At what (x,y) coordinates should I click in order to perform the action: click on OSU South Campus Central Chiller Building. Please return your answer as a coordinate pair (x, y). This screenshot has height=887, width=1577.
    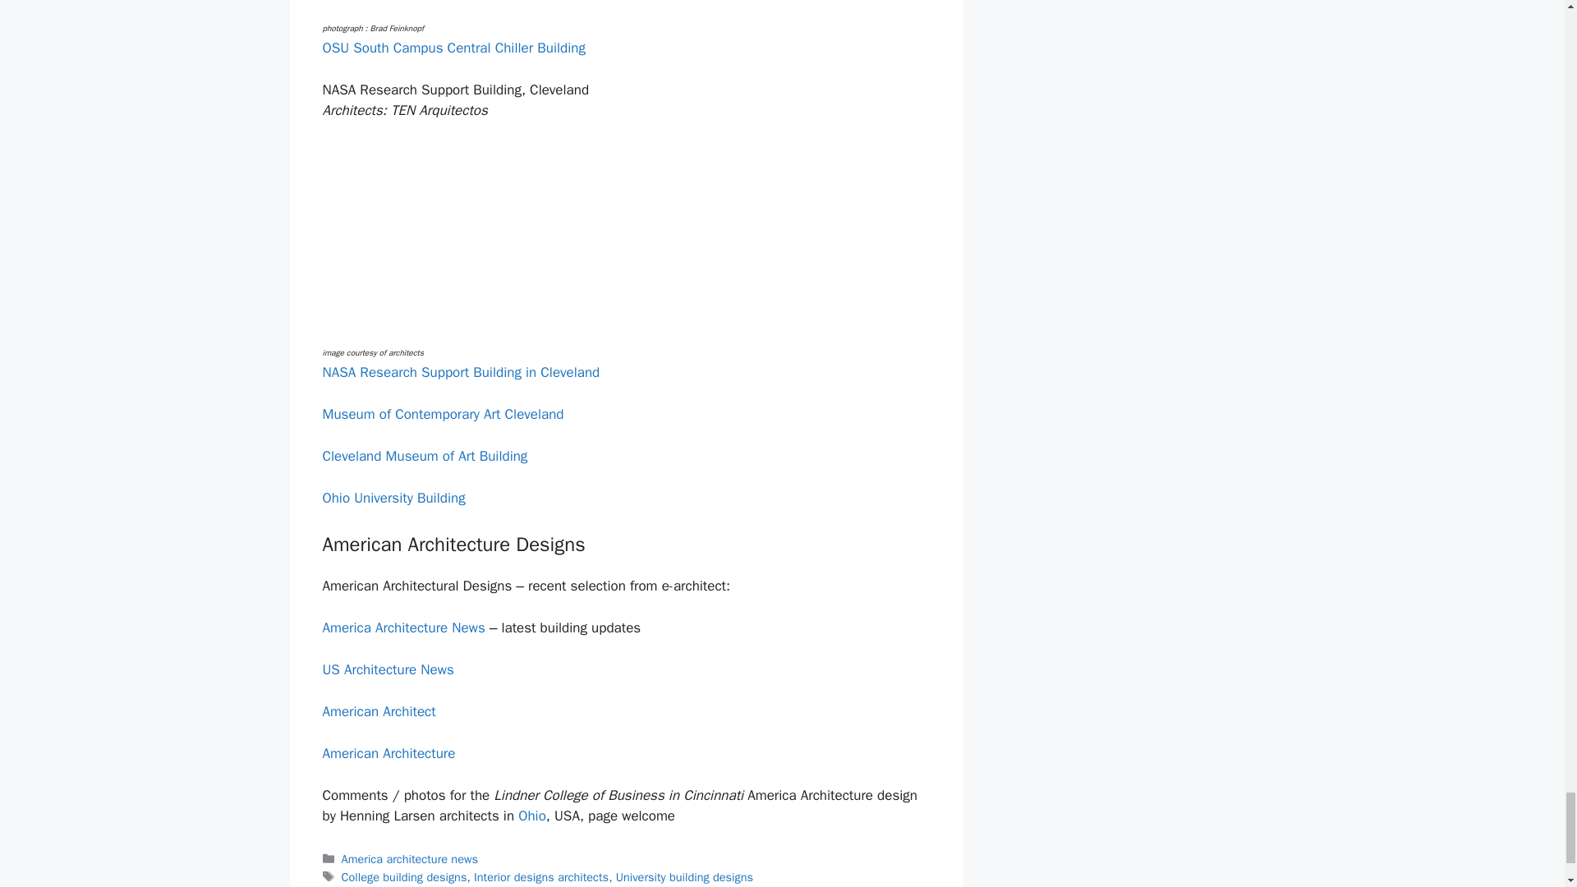
    Looking at the image, I should click on (540, 5).